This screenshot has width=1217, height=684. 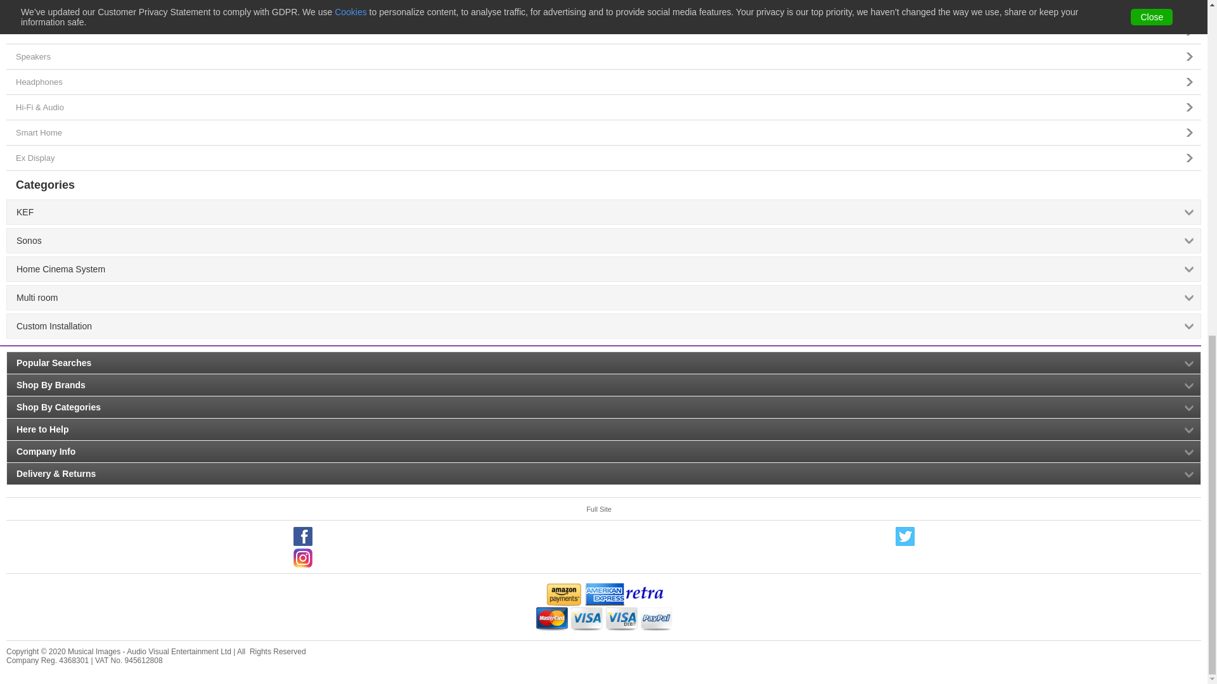 I want to click on Headphones, so click(x=603, y=82).